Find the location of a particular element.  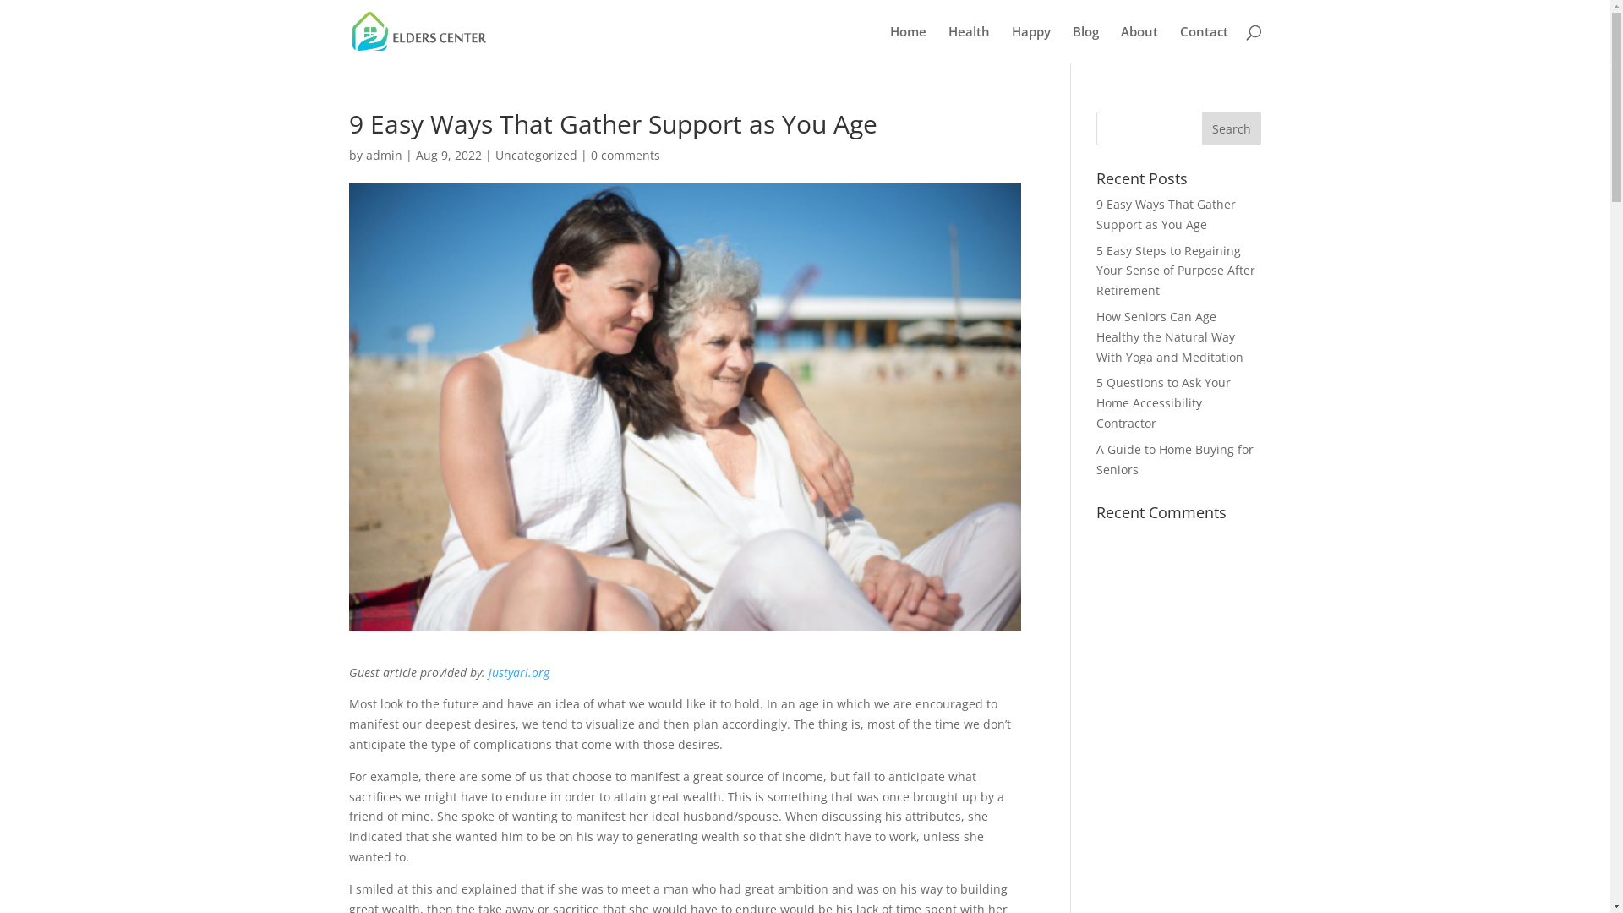

Health is located at coordinates (969, 44).